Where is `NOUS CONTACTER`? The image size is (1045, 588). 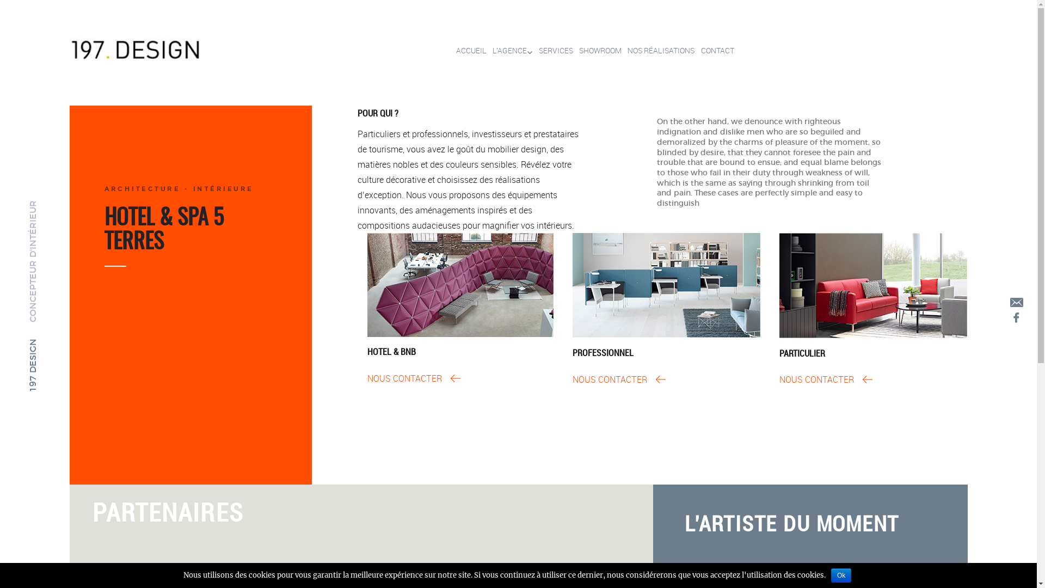 NOUS CONTACTER is located at coordinates (414, 378).